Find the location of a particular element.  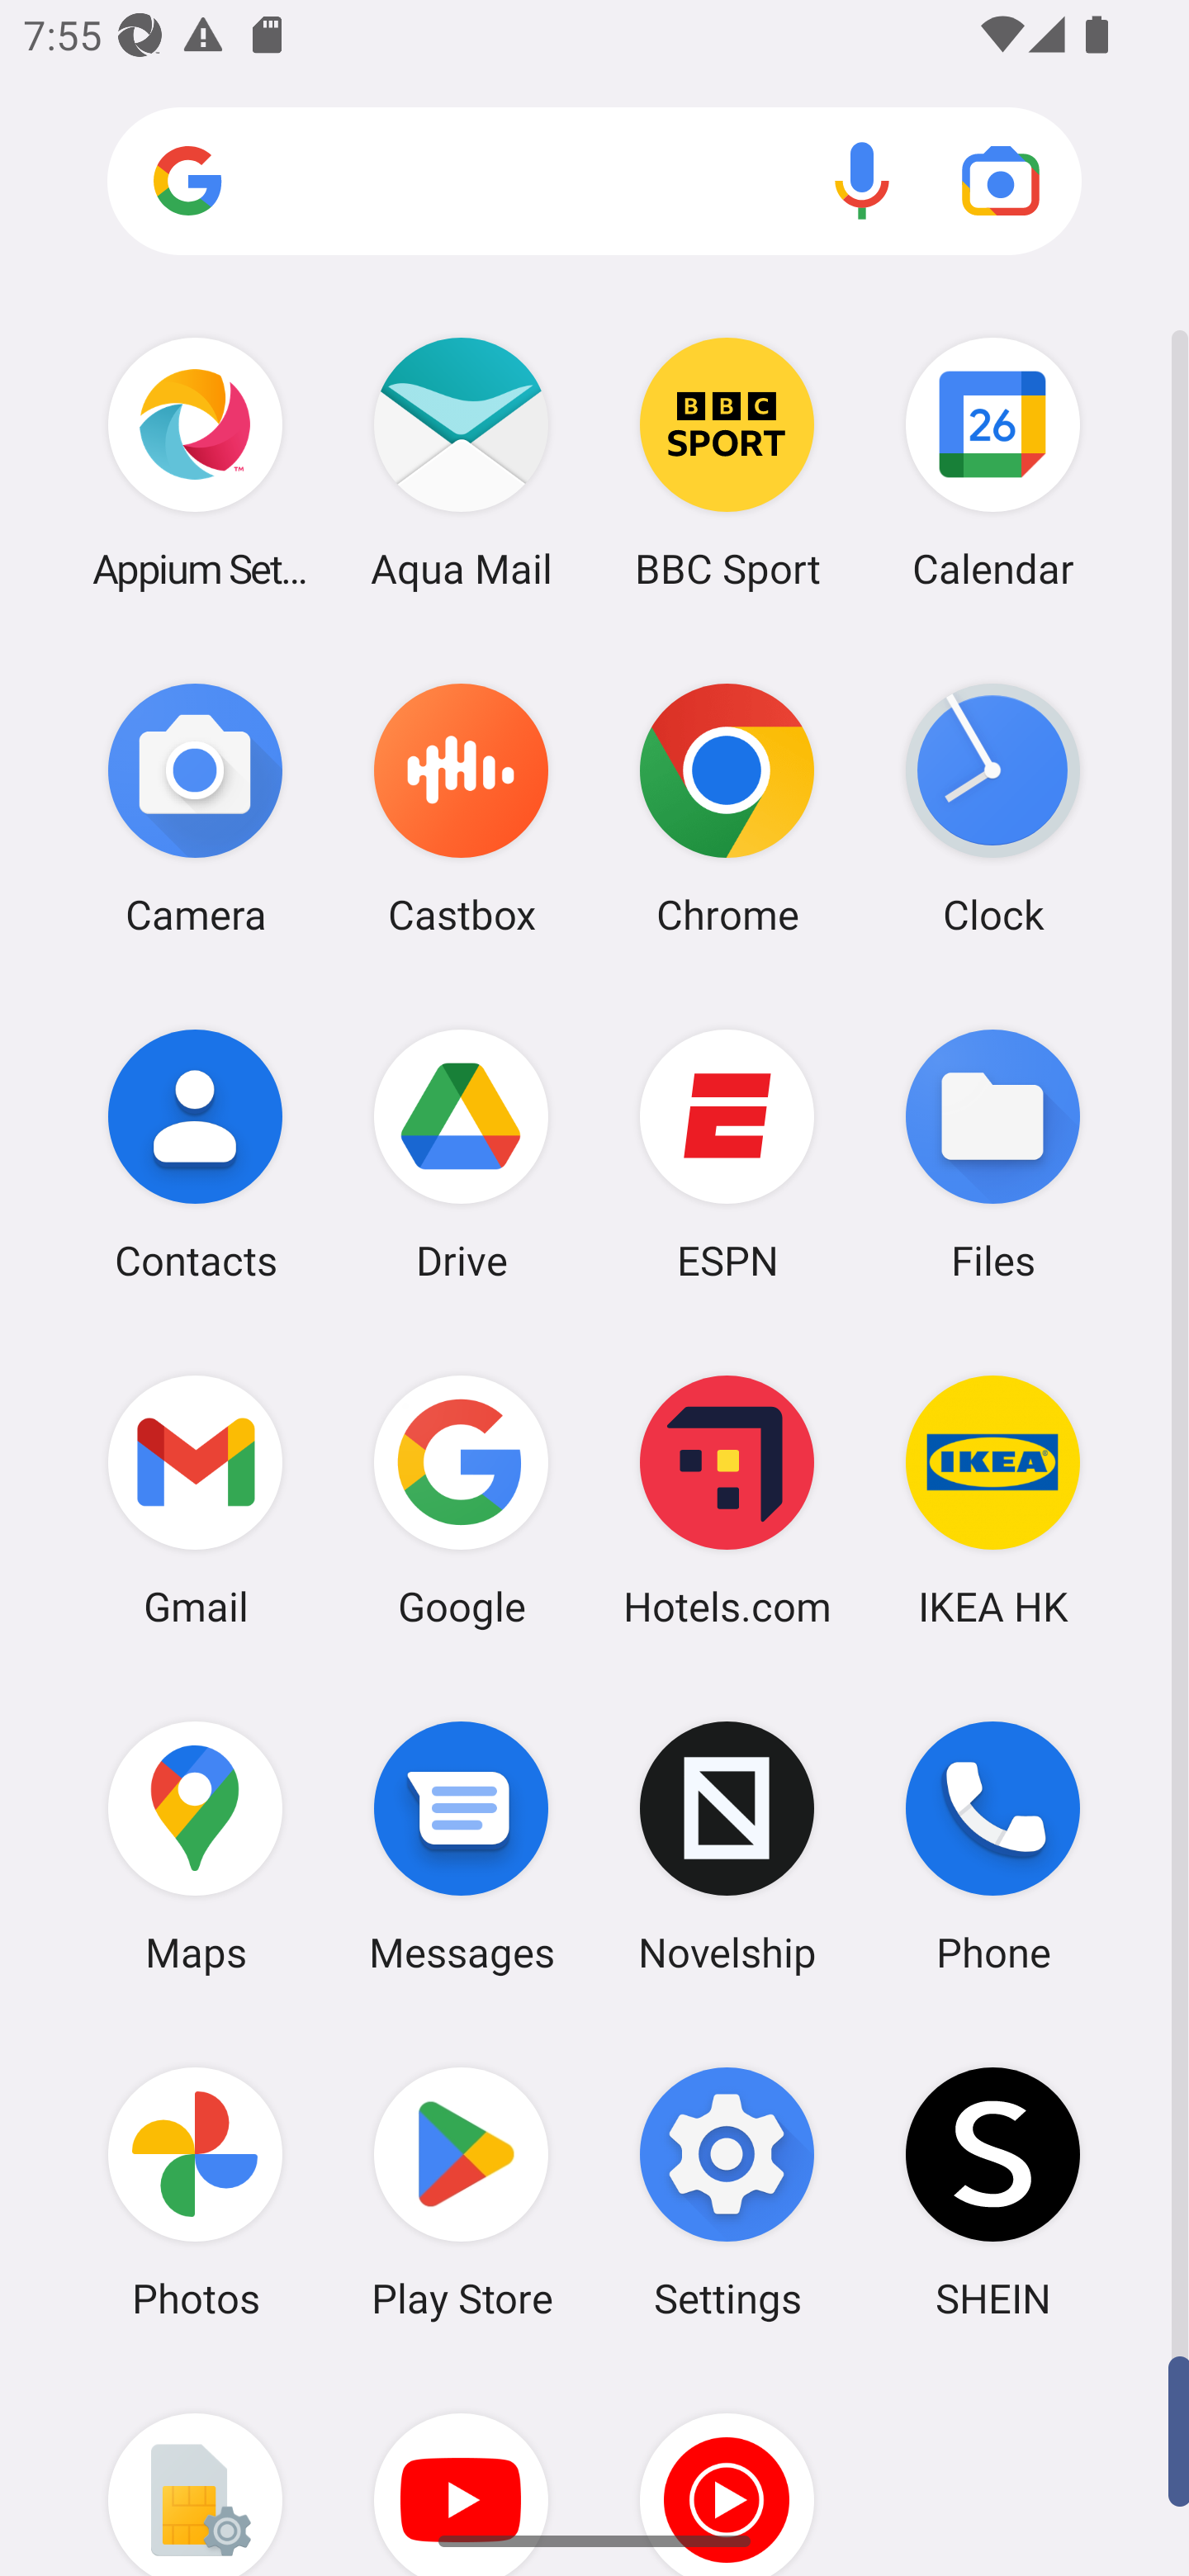

YT Music is located at coordinates (727, 2470).